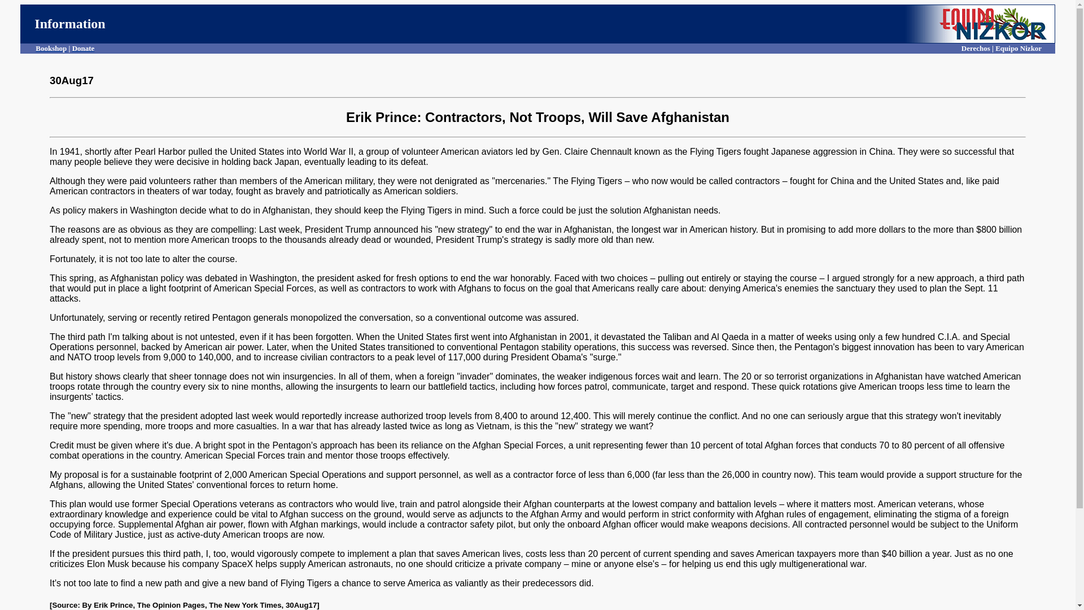  Describe the element at coordinates (51, 47) in the screenshot. I see `Bookshop` at that location.